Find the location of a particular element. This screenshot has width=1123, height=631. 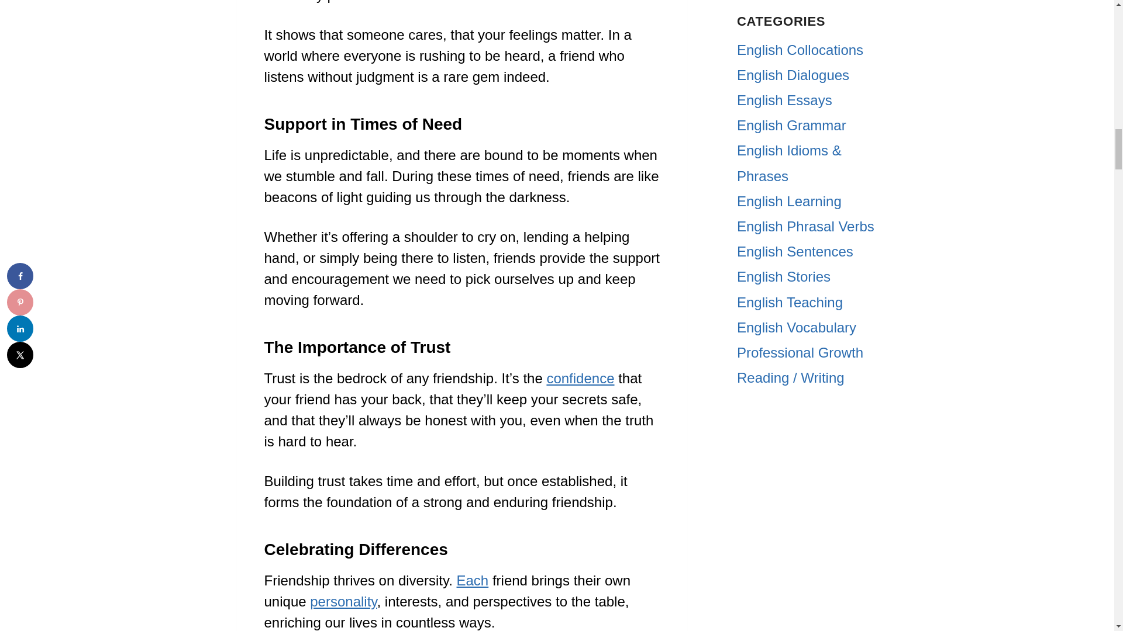

personality is located at coordinates (343, 602).